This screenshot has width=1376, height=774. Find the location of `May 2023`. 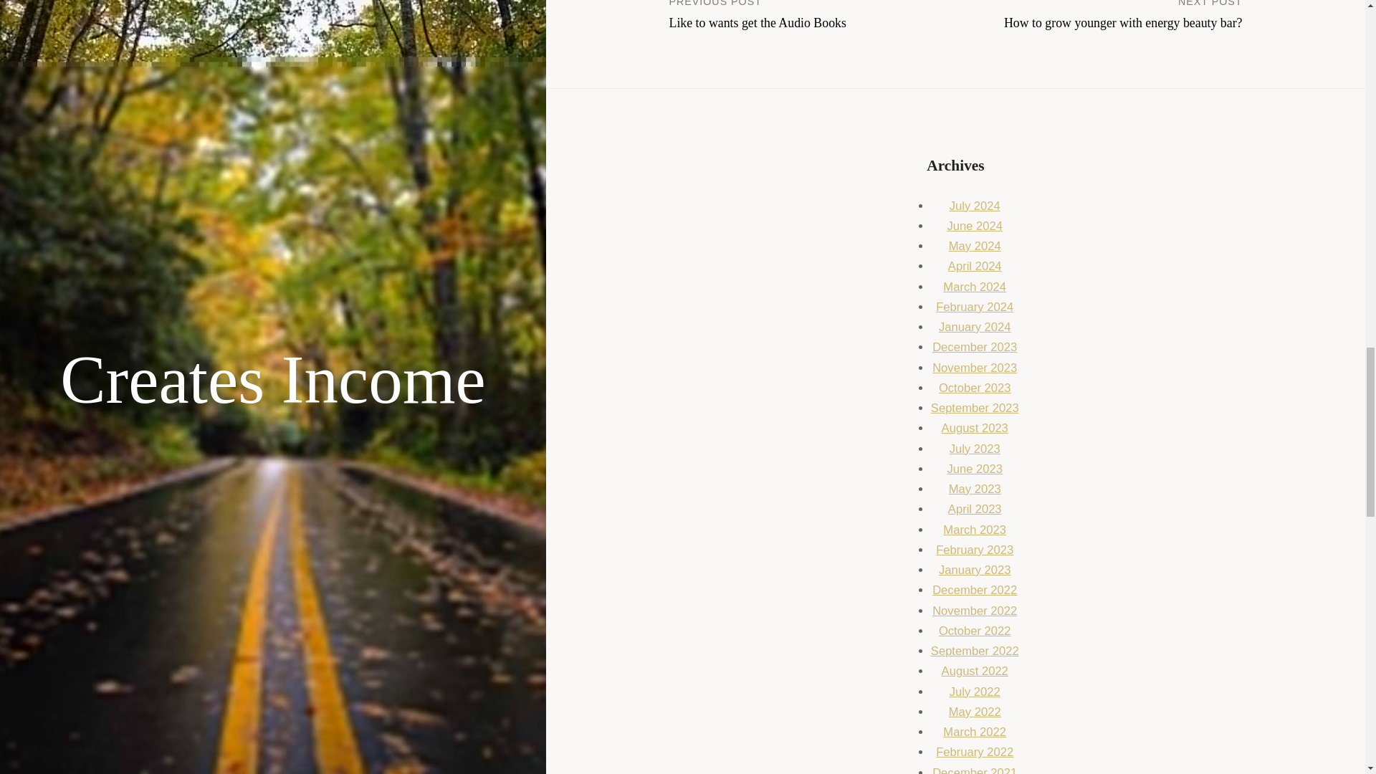

May 2023 is located at coordinates (813, 15).